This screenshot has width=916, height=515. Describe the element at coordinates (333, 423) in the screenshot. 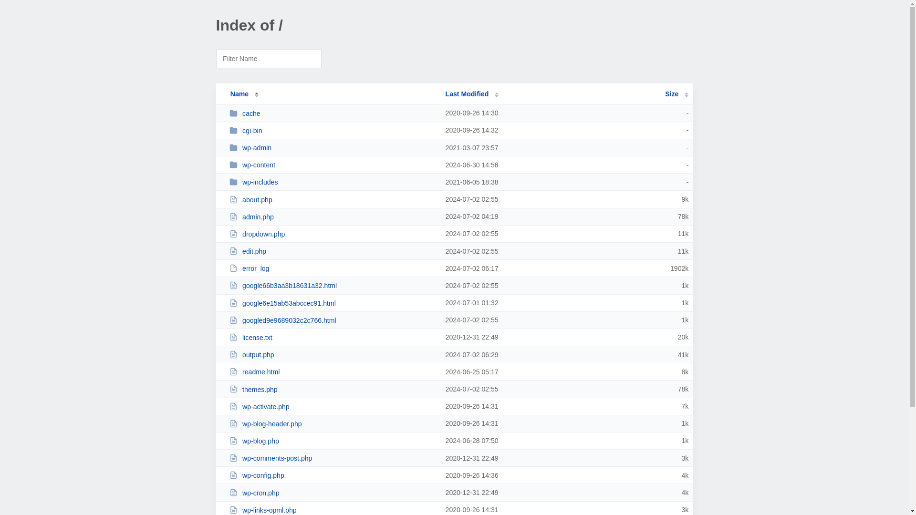

I see `wp-blog-header.php` at that location.